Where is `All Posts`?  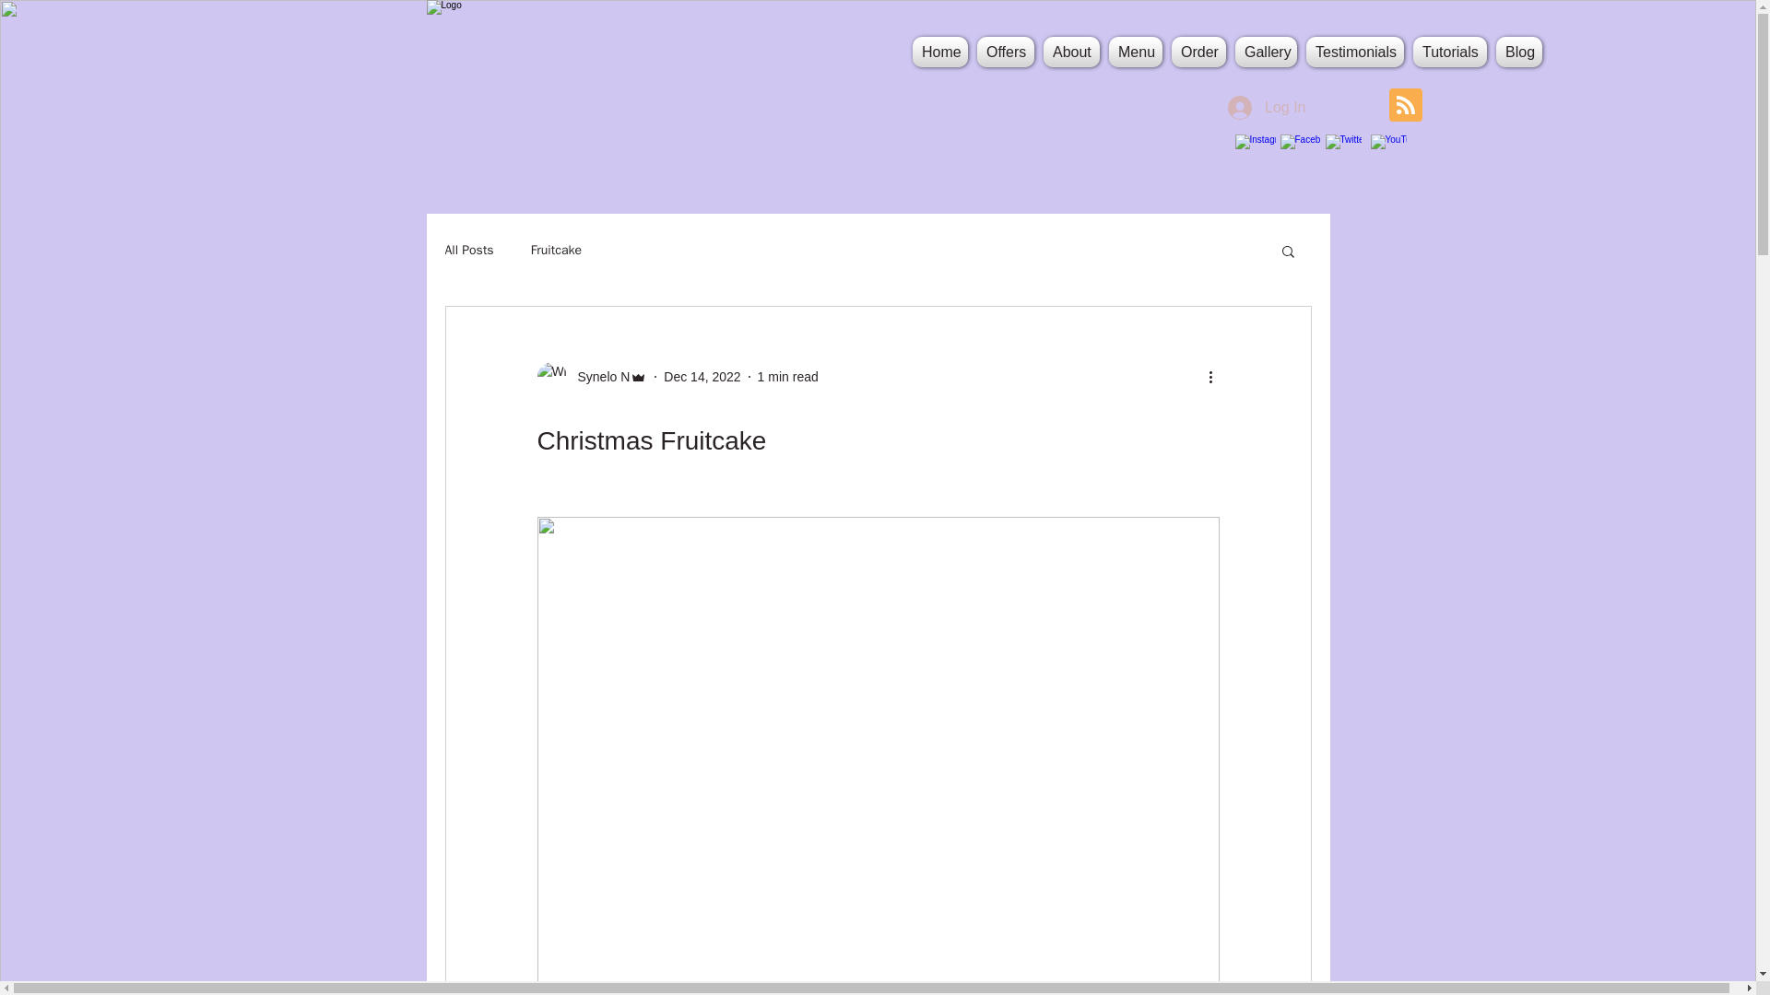 All Posts is located at coordinates (468, 251).